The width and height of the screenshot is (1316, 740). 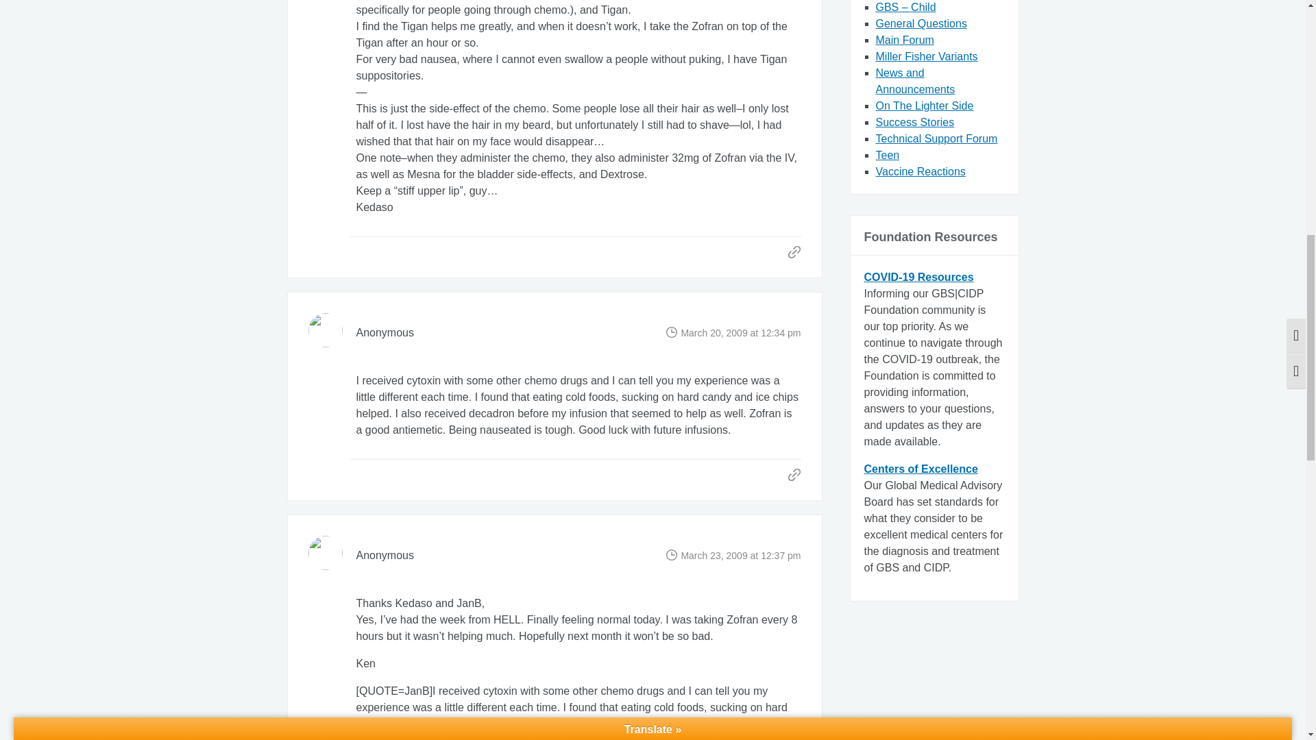 I want to click on On The Lighter Side, so click(x=925, y=106).